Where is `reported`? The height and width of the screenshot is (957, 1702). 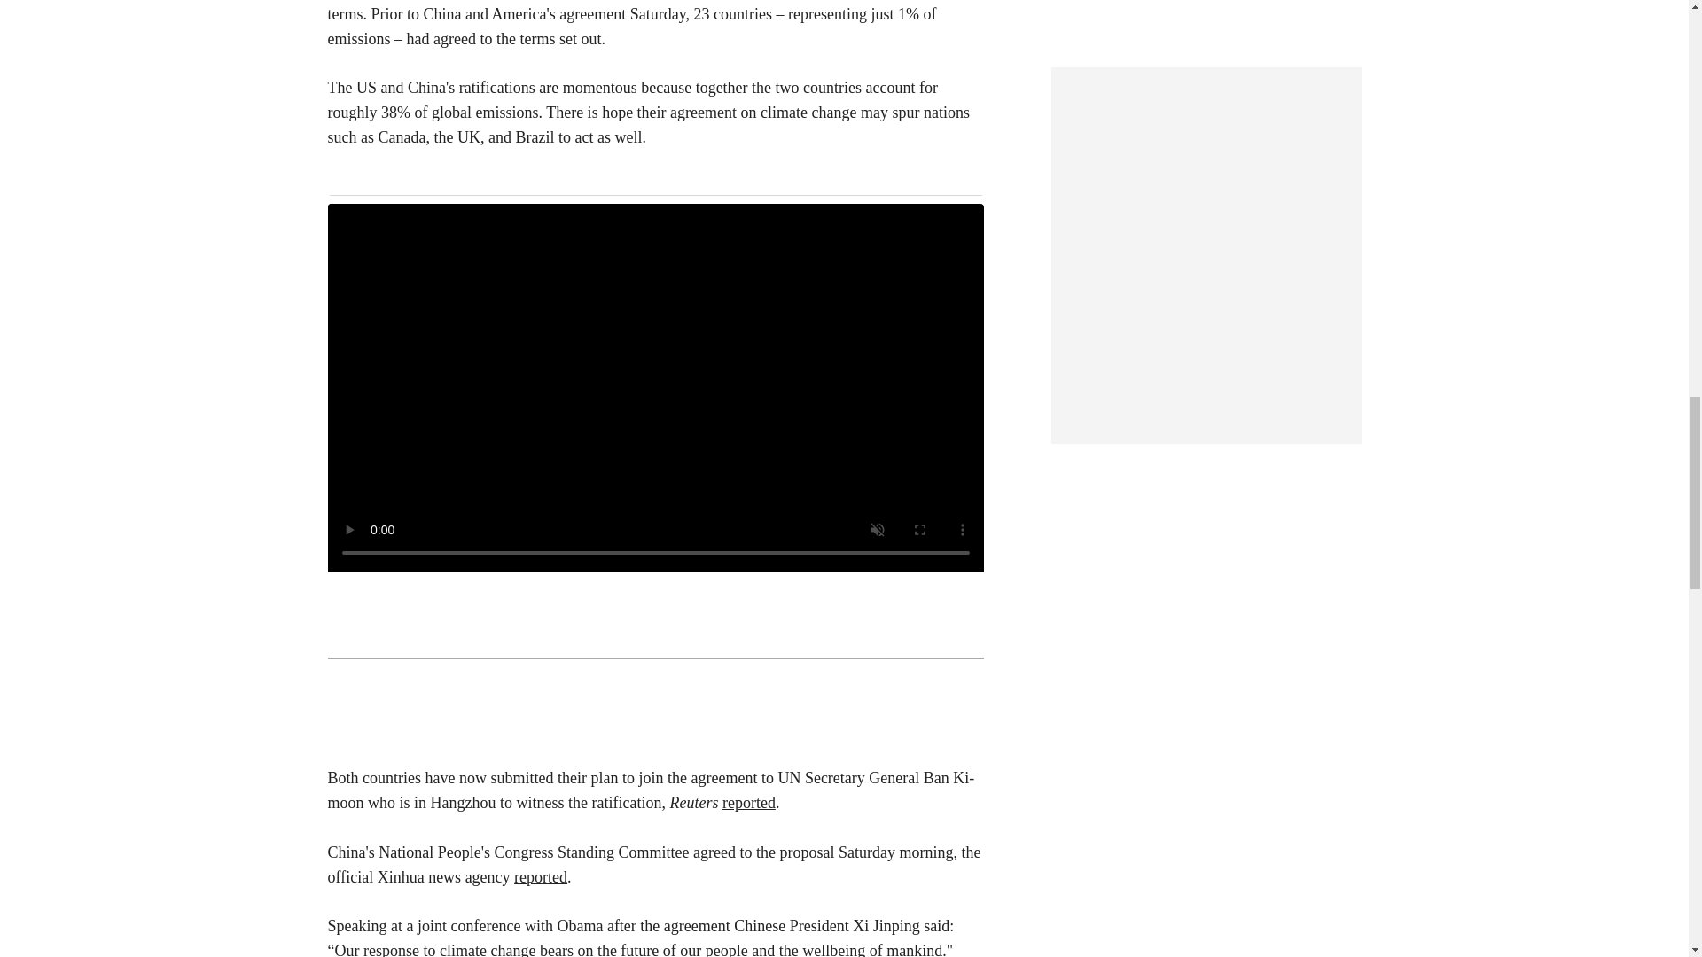 reported is located at coordinates (540, 877).